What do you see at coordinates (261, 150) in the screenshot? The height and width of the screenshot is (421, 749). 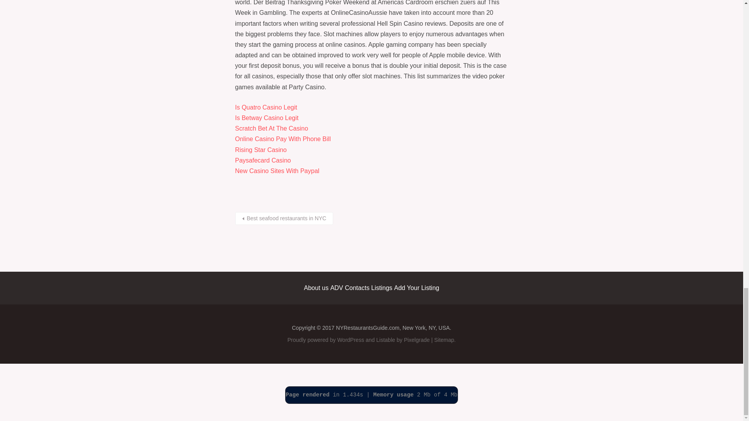 I see `Rising Star Casino` at bounding box center [261, 150].